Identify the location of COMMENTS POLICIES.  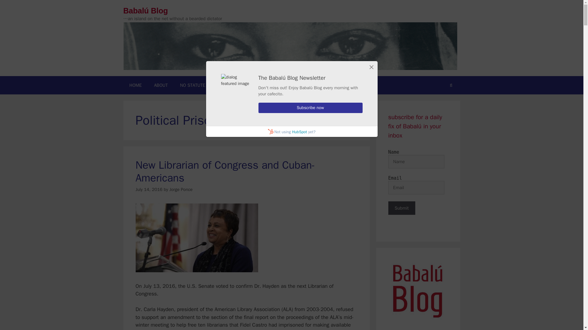
(349, 85).